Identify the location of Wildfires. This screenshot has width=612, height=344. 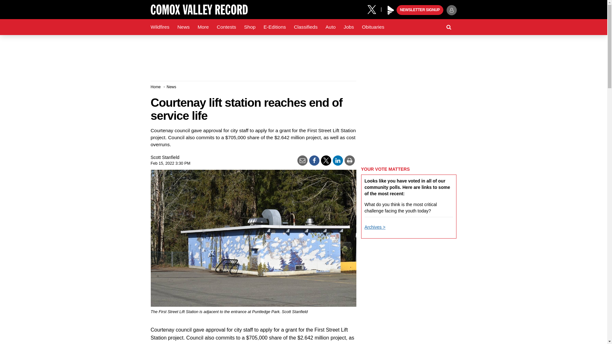
(160, 27).